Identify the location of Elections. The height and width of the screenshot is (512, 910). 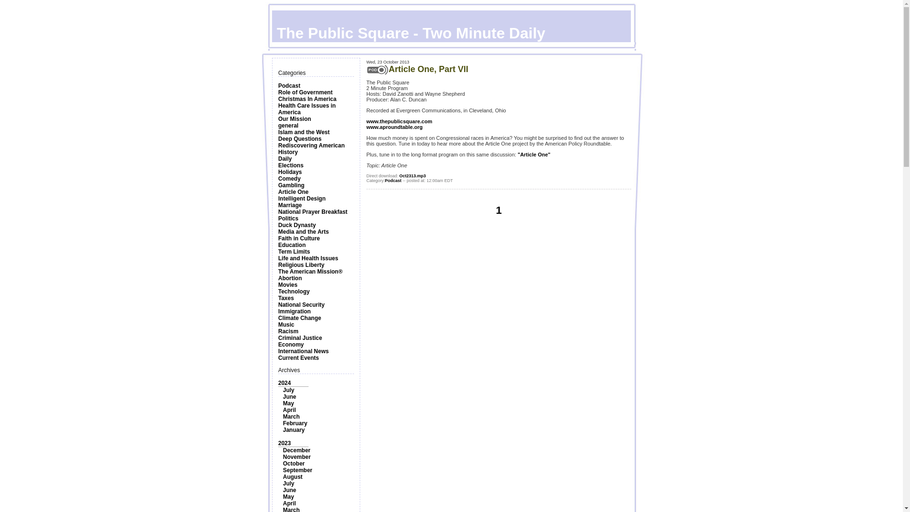
(291, 165).